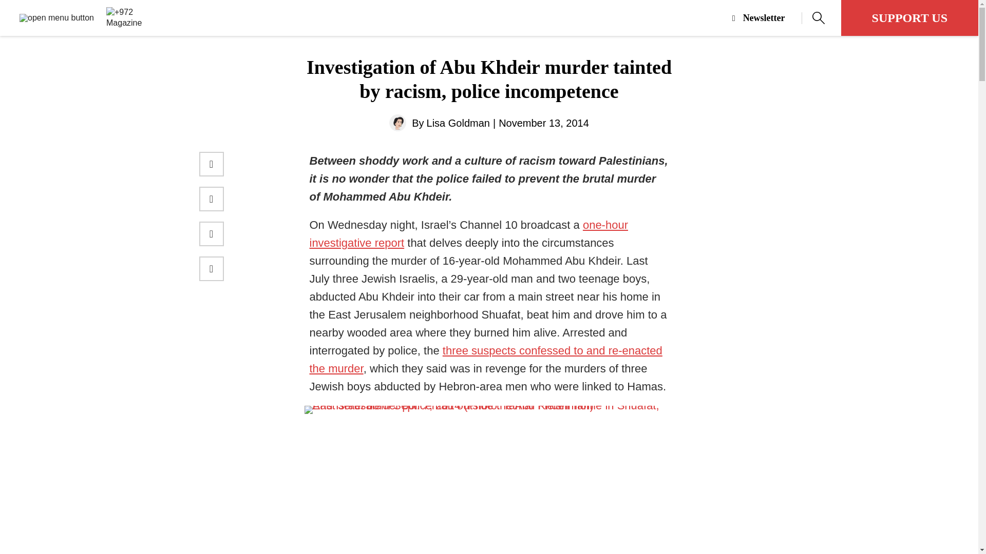  What do you see at coordinates (397, 122) in the screenshot?
I see `Lisa Goldman` at bounding box center [397, 122].